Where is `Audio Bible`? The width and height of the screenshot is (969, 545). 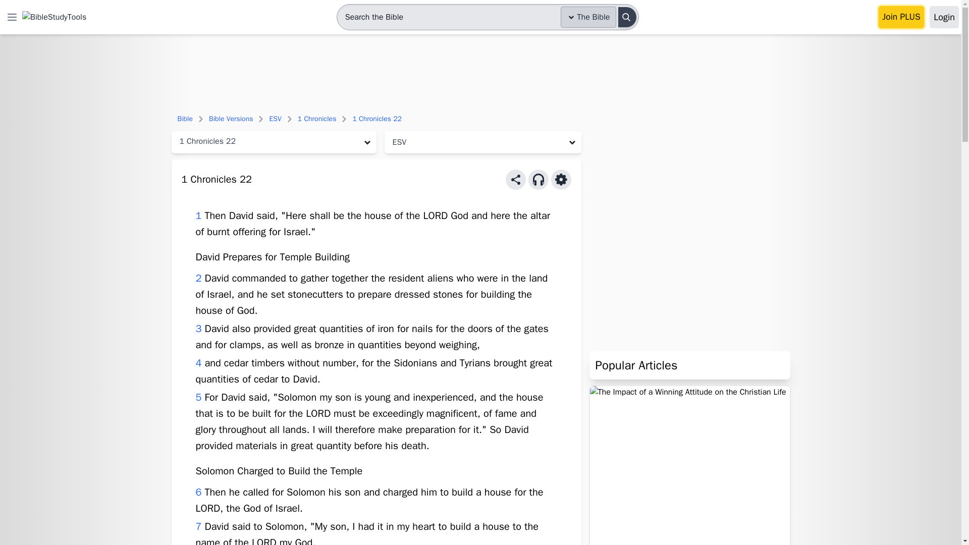
Audio Bible is located at coordinates (538, 179).